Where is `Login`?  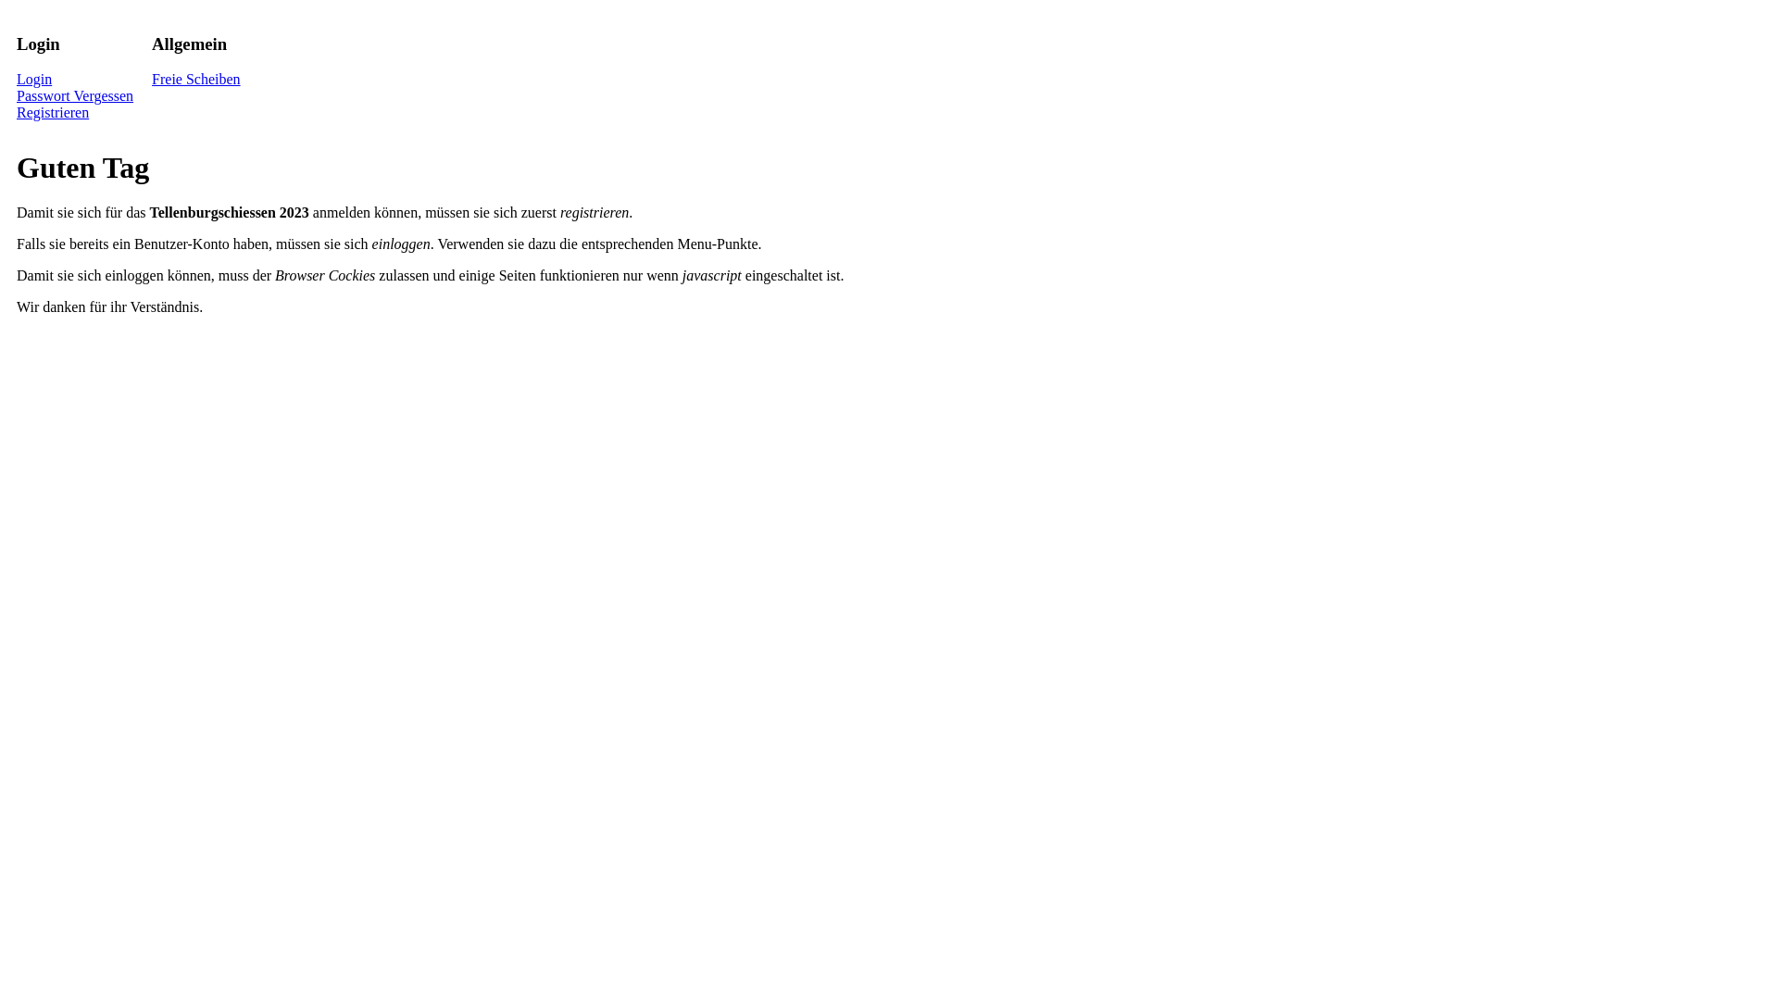 Login is located at coordinates (34, 80).